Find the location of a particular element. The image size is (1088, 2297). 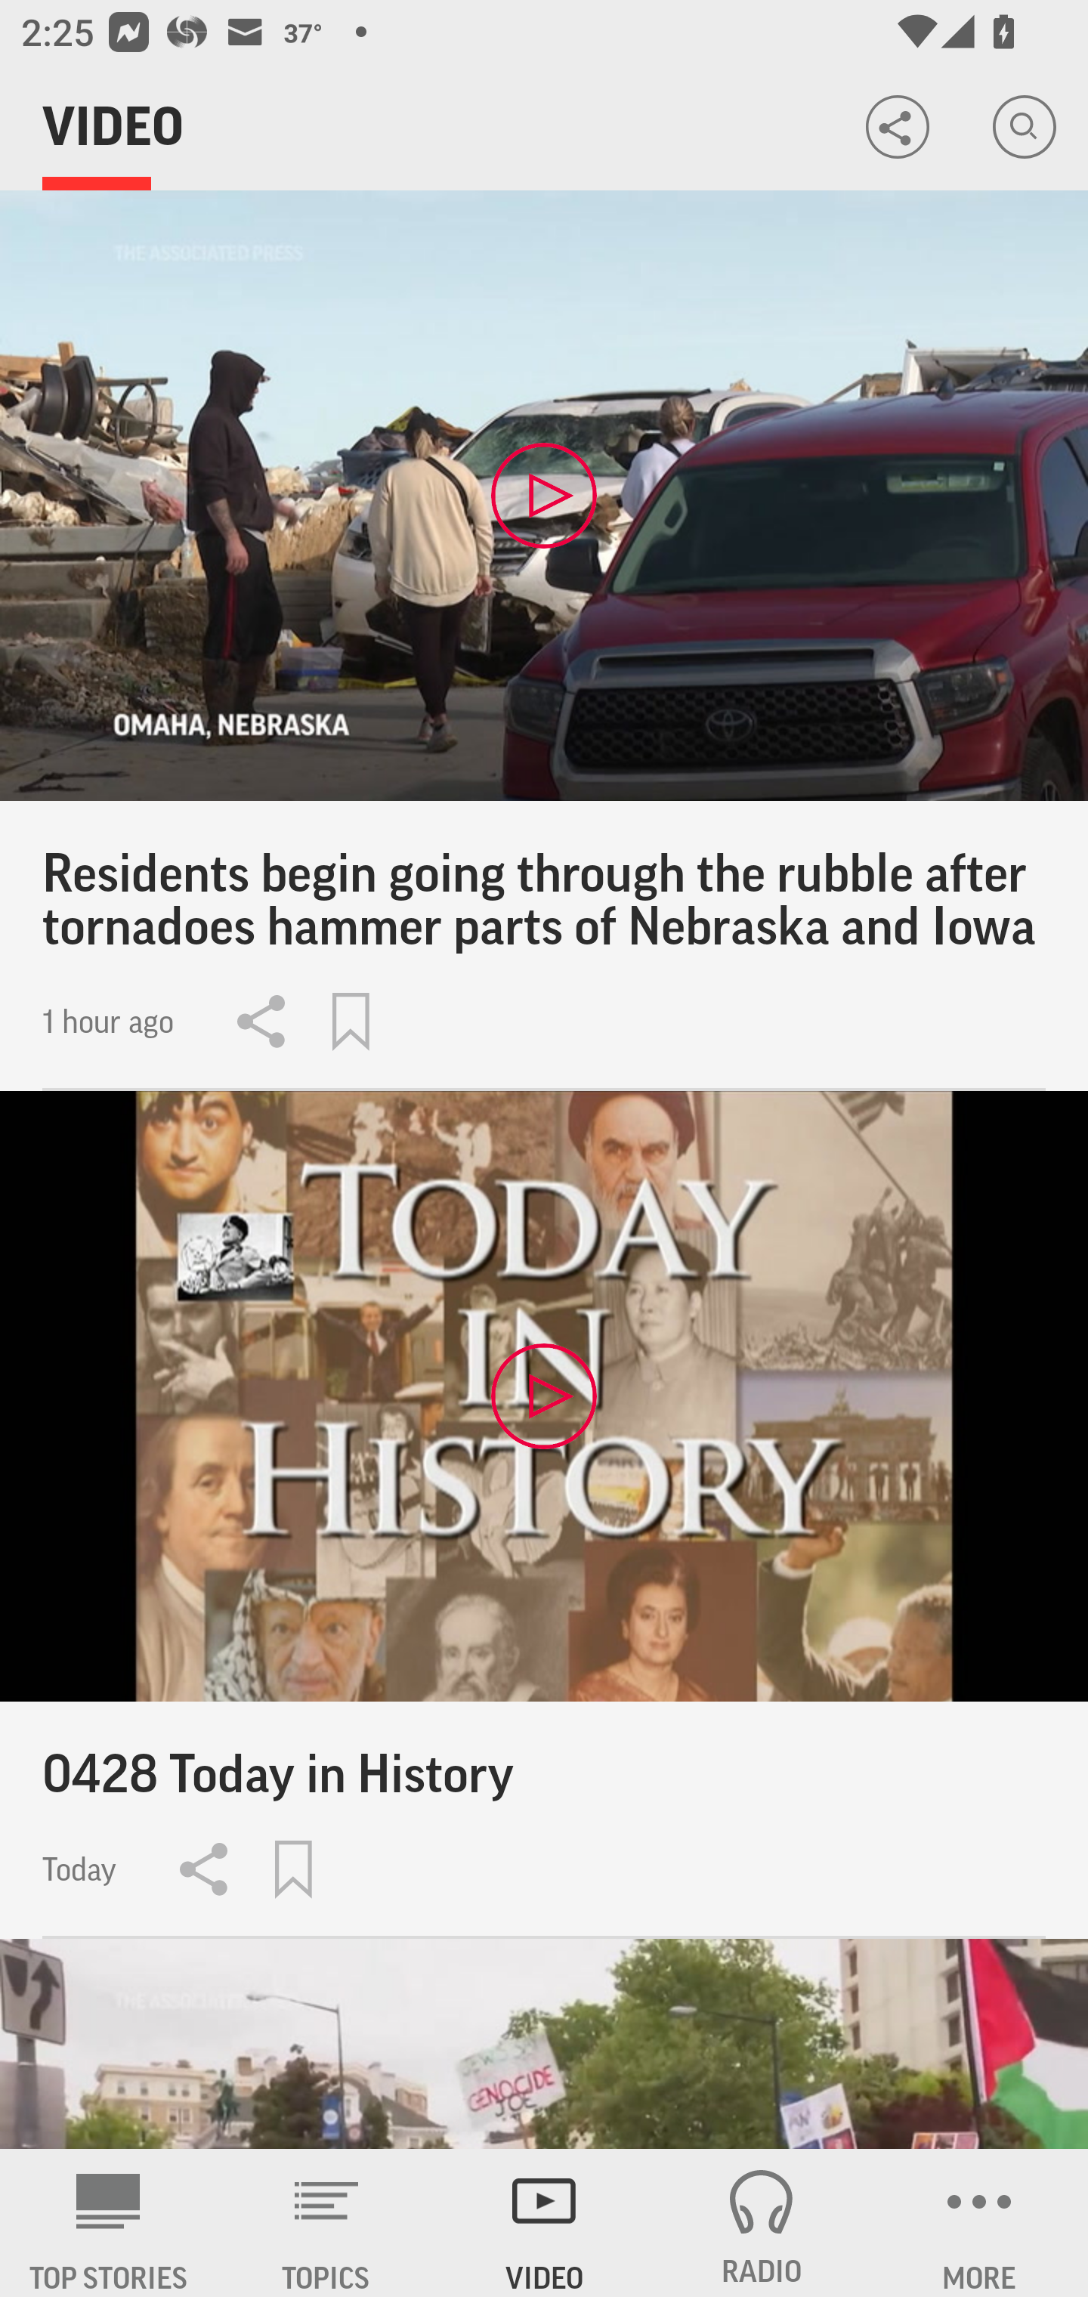

MORE is located at coordinates (979, 2223).